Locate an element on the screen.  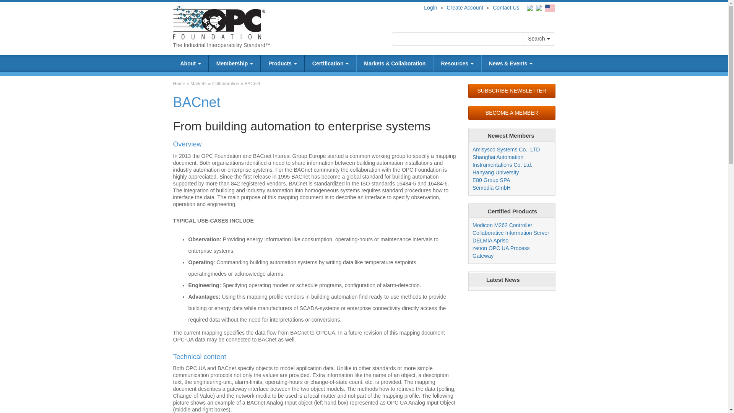
Home is located at coordinates (179, 83).